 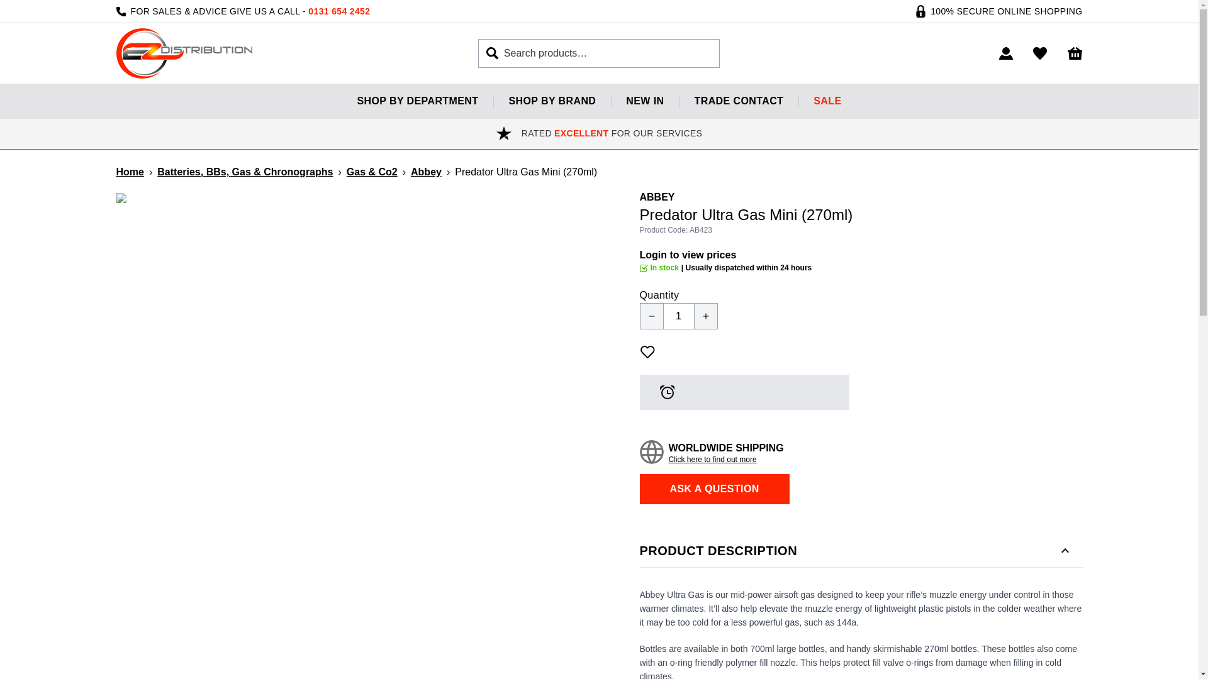 I want to click on SHOP BY DEPARTMENT, so click(x=417, y=101).